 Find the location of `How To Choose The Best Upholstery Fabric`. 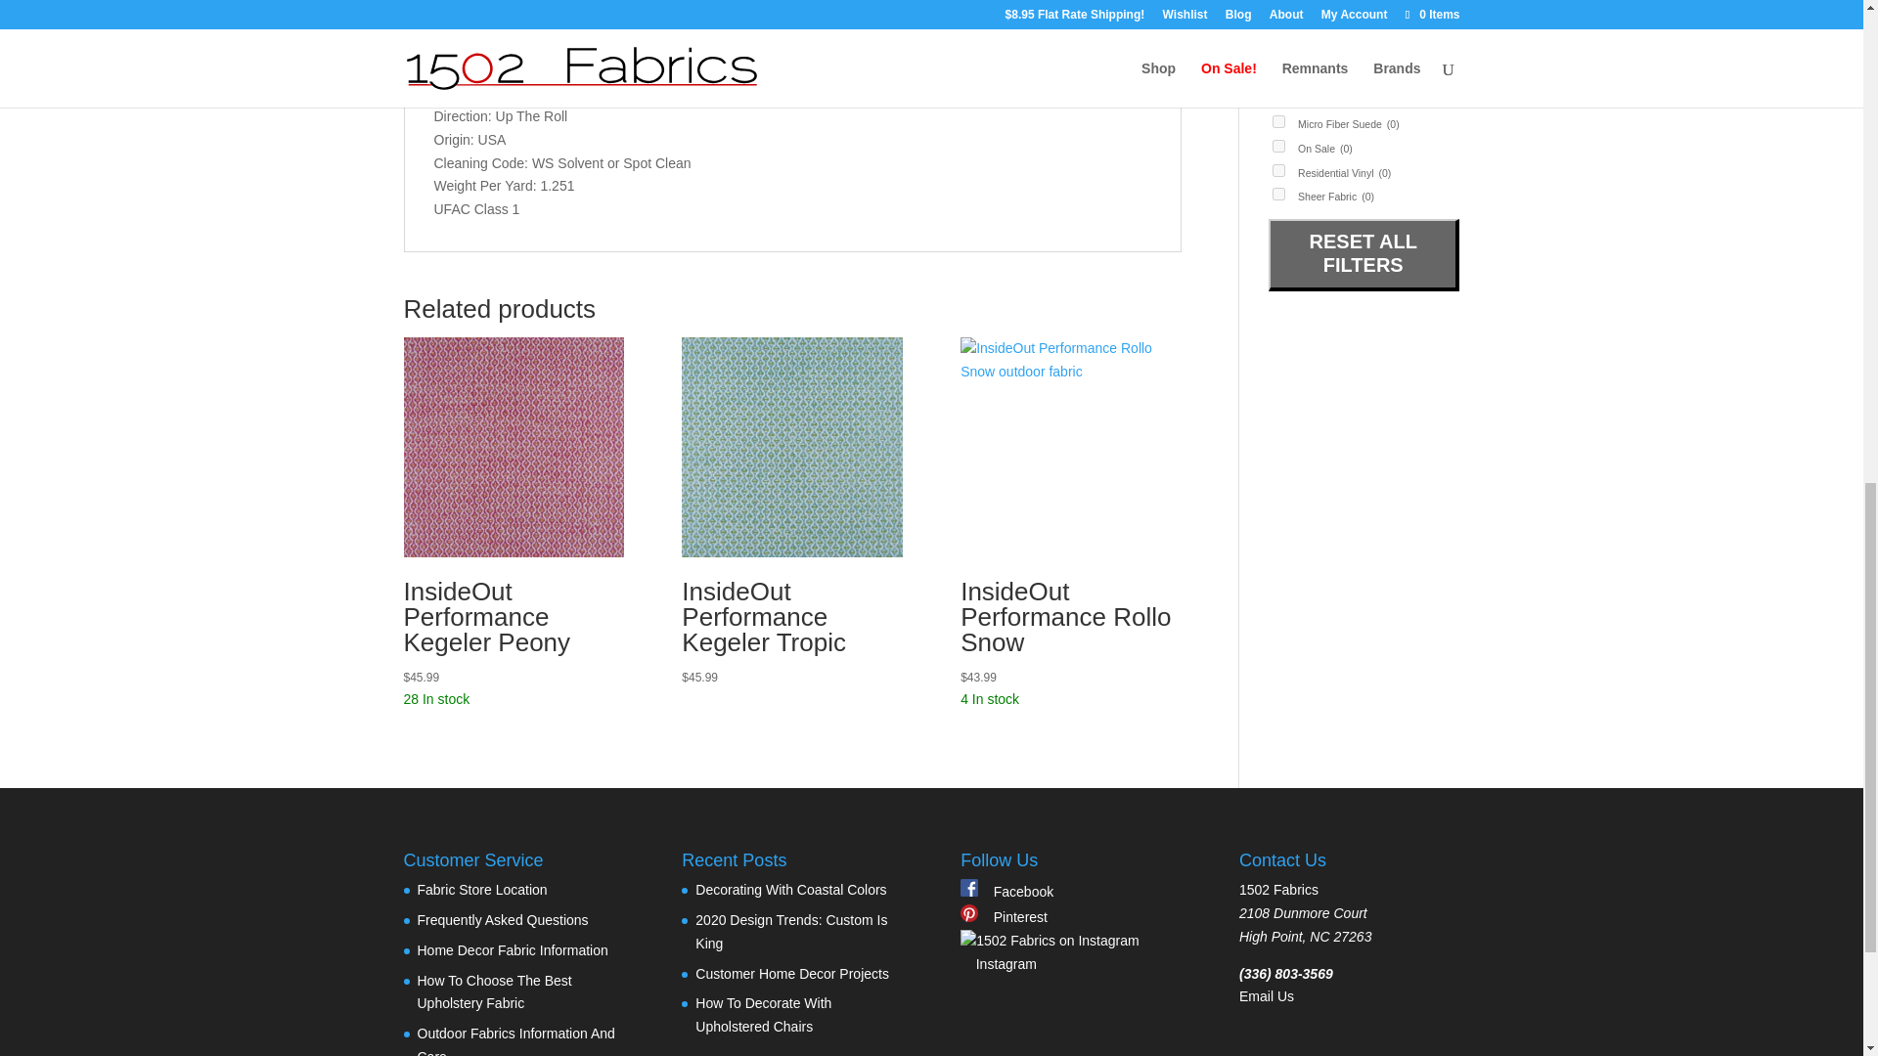

How To Choose The Best Upholstery Fabric is located at coordinates (493, 991).